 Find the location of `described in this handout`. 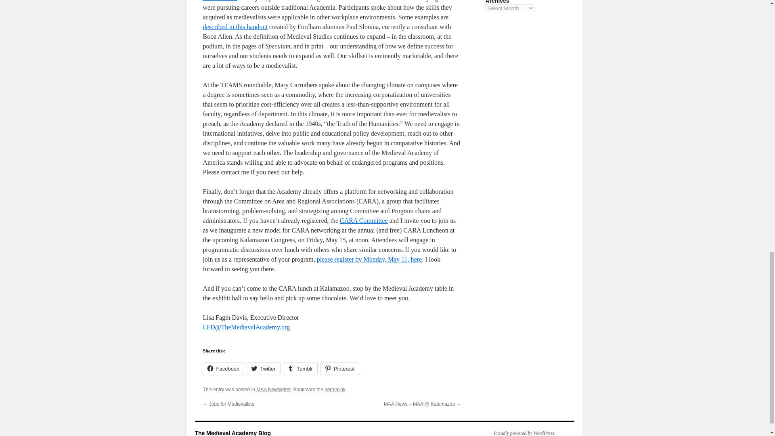

described in this handout is located at coordinates (235, 27).